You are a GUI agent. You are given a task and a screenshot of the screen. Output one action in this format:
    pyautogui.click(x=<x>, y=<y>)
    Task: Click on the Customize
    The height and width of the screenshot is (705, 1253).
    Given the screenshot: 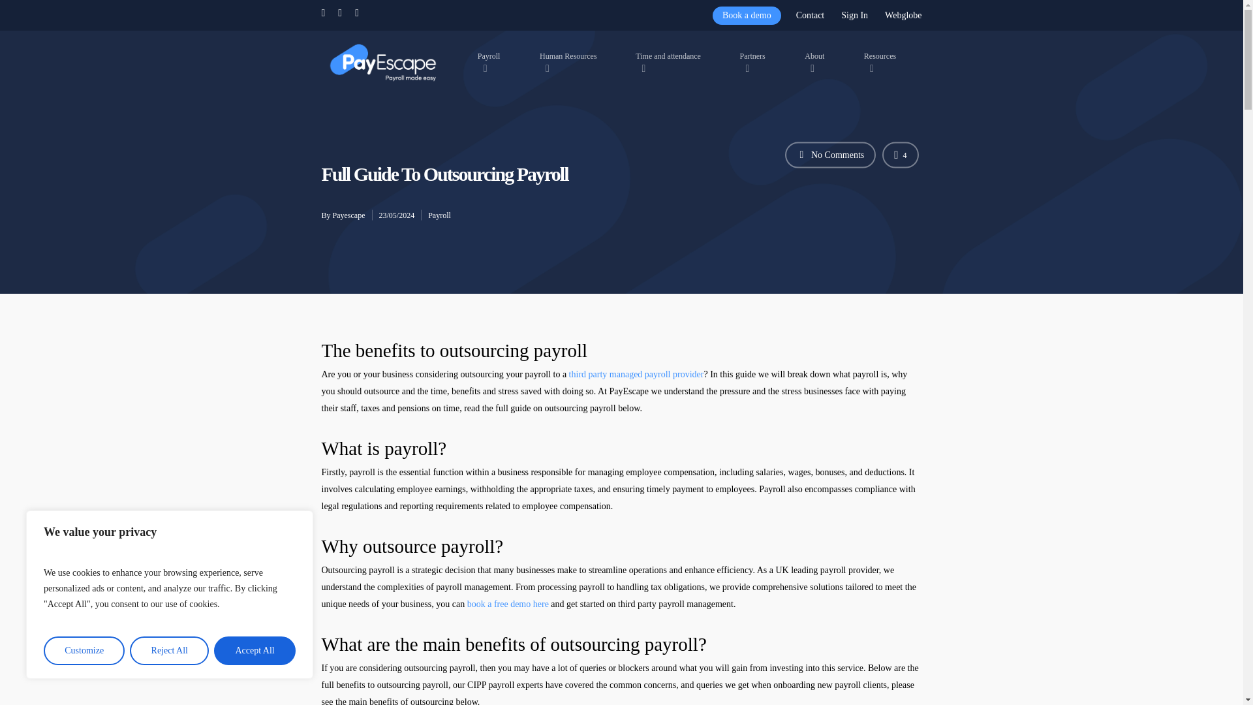 What is the action you would take?
    pyautogui.click(x=84, y=651)
    